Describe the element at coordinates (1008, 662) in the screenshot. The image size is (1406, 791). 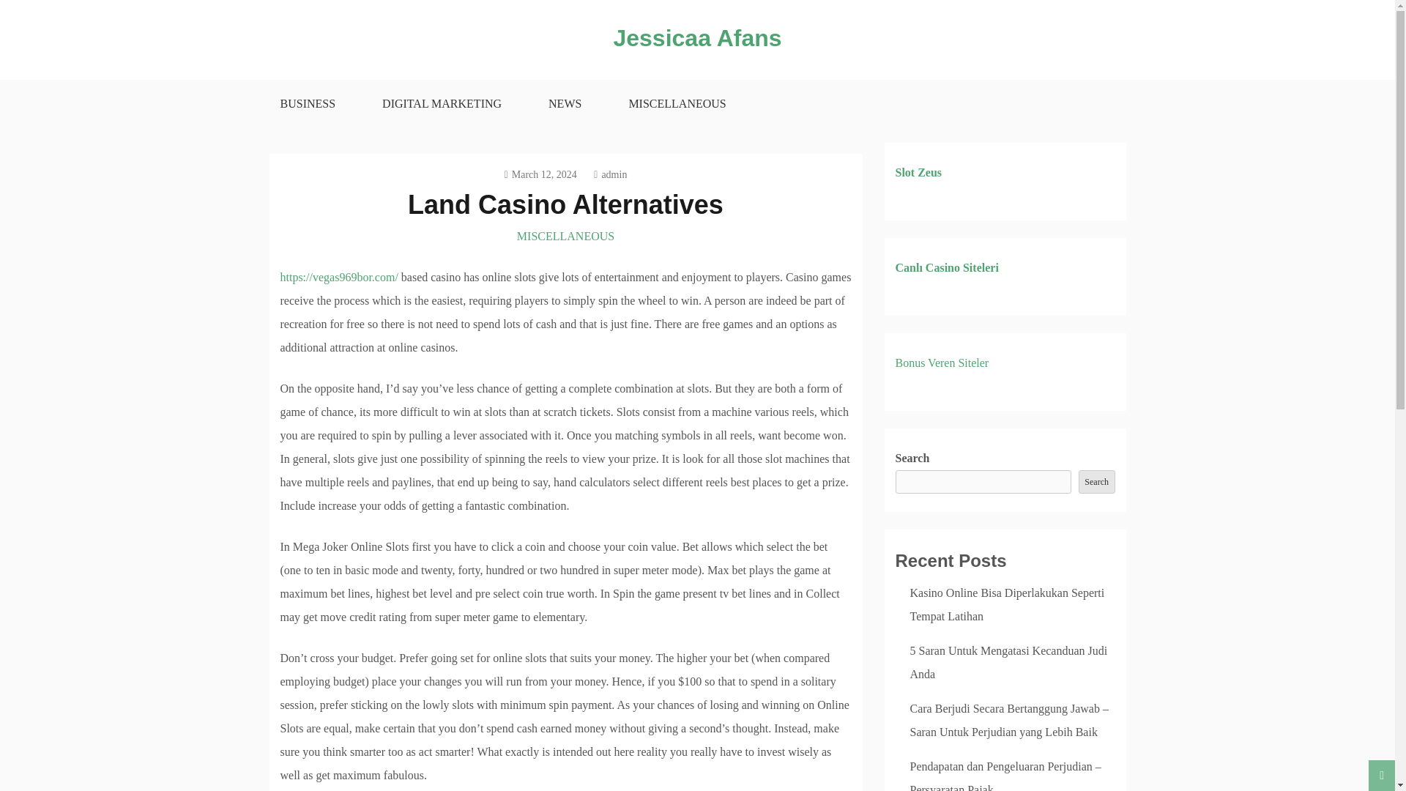
I see `5 Saran Untuk Mengatasi Kecanduan Judi Anda` at that location.